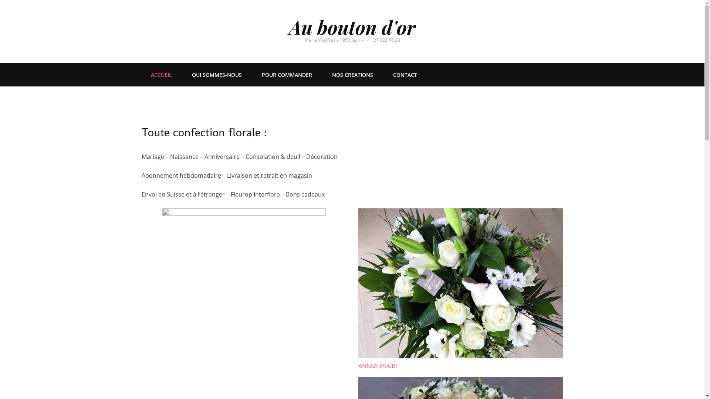  Describe the element at coordinates (352, 27) in the screenshot. I see `Au bouton d'or` at that location.